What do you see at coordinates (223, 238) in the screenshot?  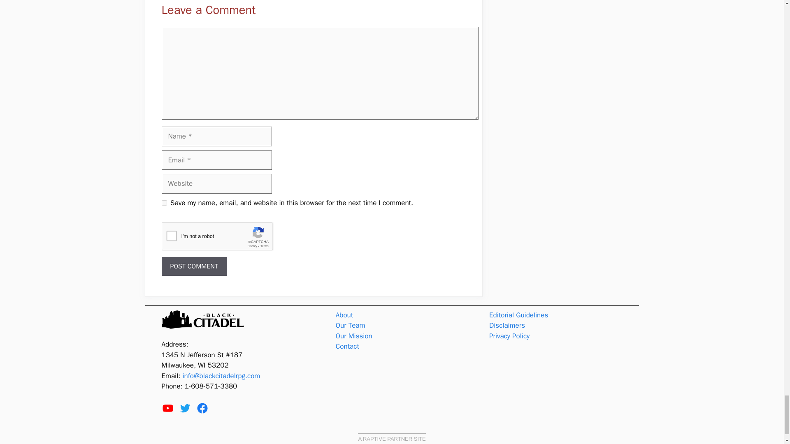 I see `reCAPTCHA` at bounding box center [223, 238].